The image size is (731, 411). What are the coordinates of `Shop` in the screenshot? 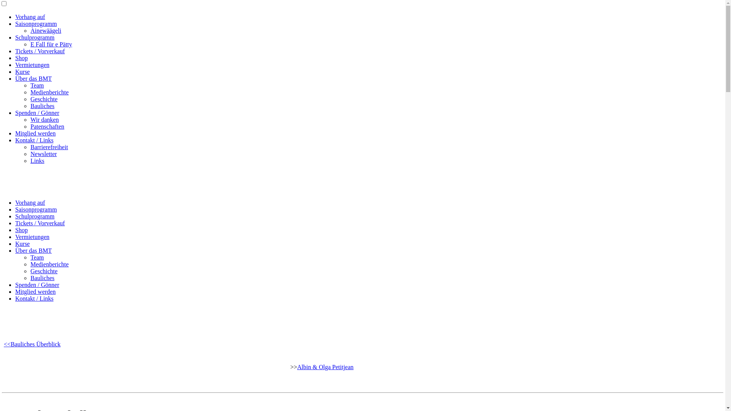 It's located at (21, 58).